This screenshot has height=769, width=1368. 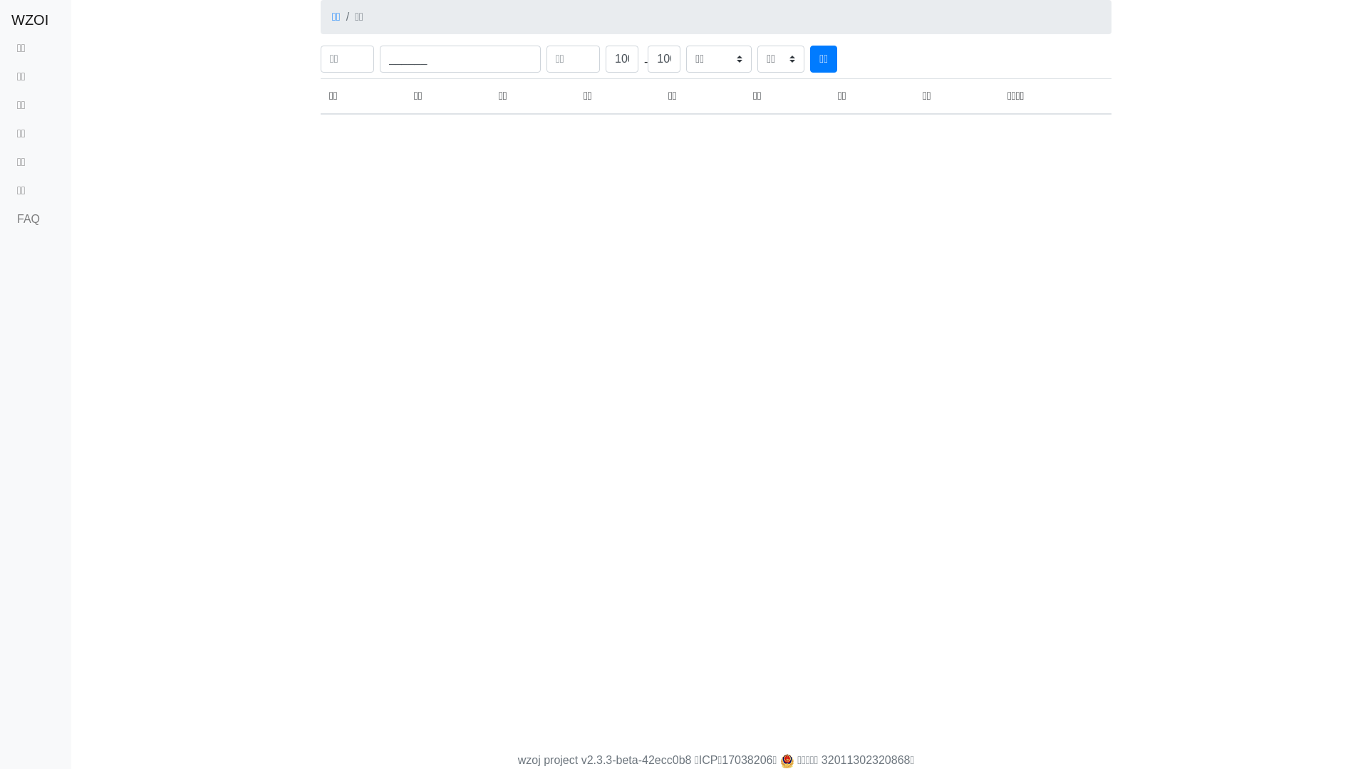 I want to click on WZOI, so click(x=30, y=20).